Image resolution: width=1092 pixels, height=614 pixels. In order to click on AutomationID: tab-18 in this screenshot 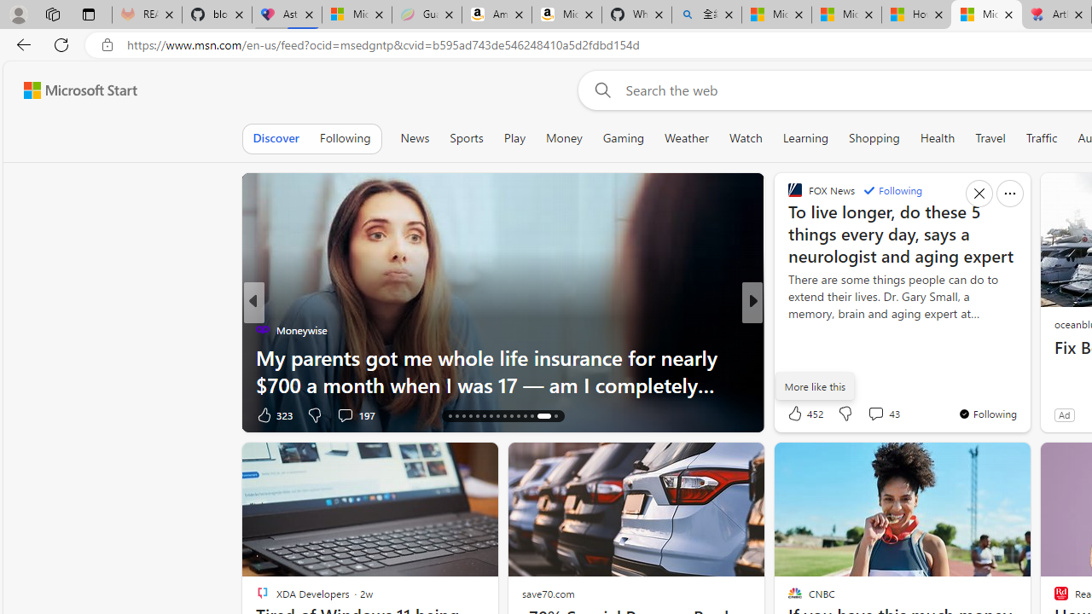, I will do `click(462, 416)`.